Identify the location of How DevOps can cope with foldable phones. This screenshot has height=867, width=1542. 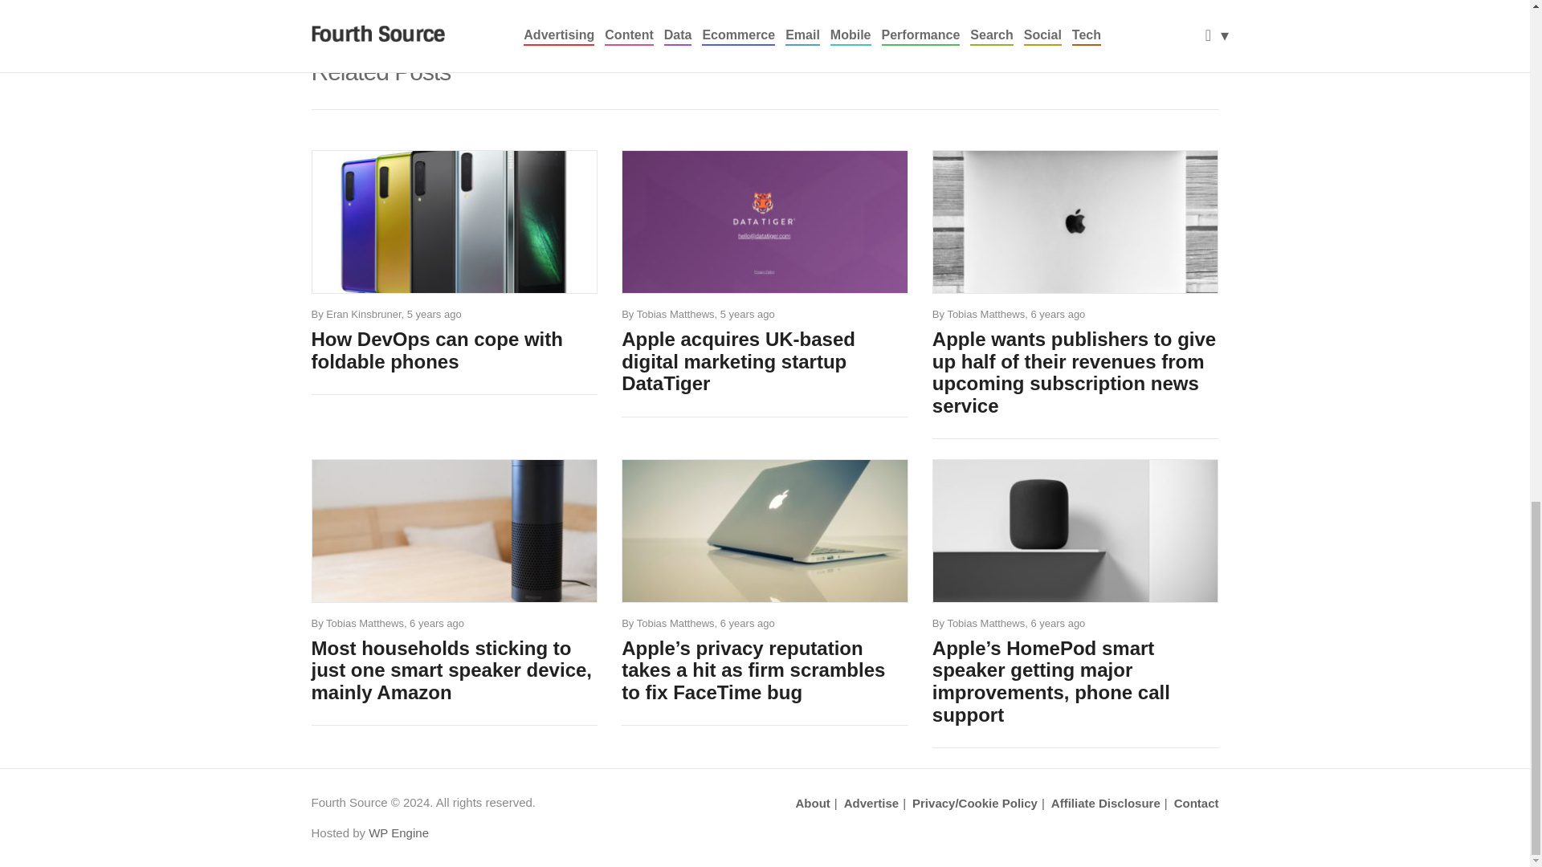
(455, 350).